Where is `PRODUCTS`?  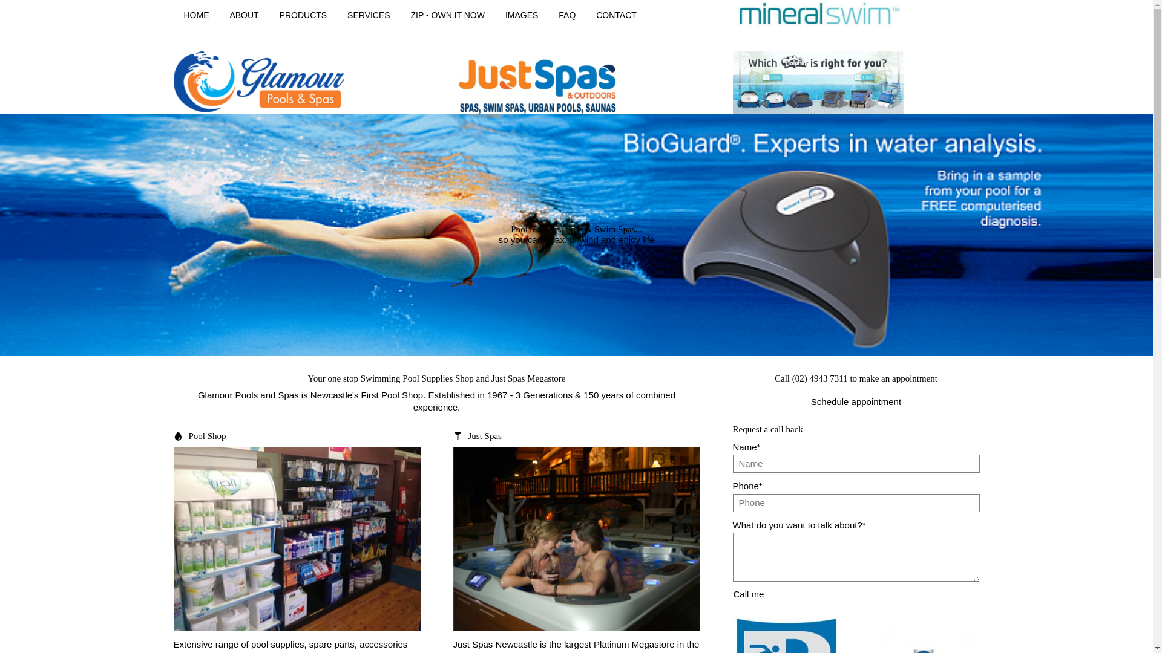
PRODUCTS is located at coordinates (304, 15).